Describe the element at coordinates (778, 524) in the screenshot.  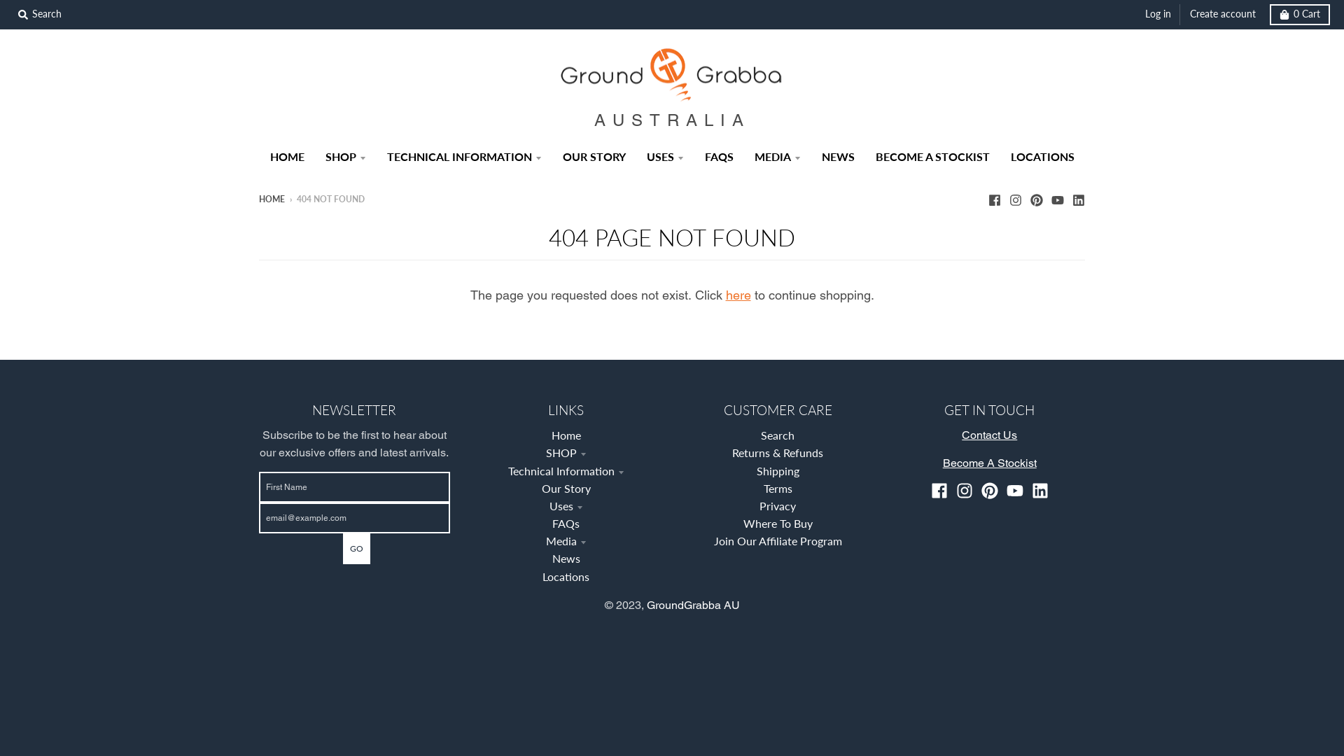
I see `Where To Buy` at that location.